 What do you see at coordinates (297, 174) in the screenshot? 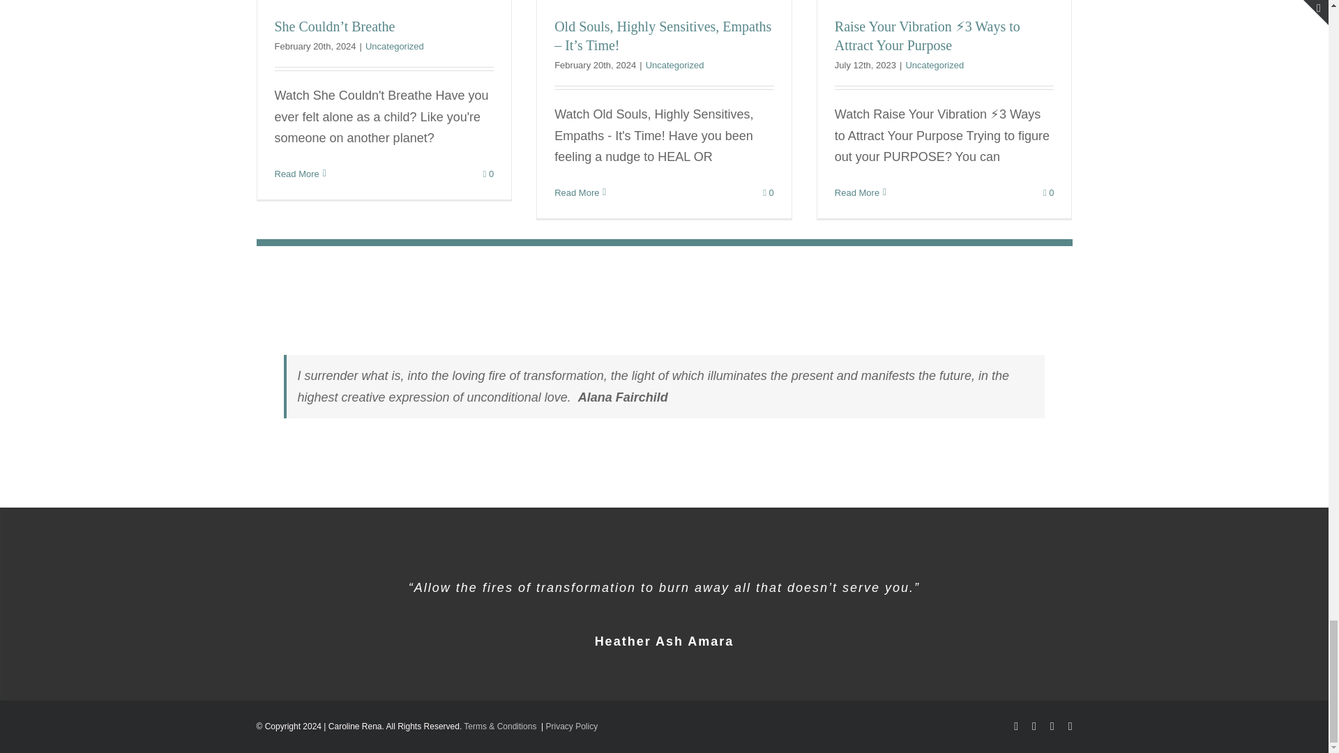
I see `Read More` at bounding box center [297, 174].